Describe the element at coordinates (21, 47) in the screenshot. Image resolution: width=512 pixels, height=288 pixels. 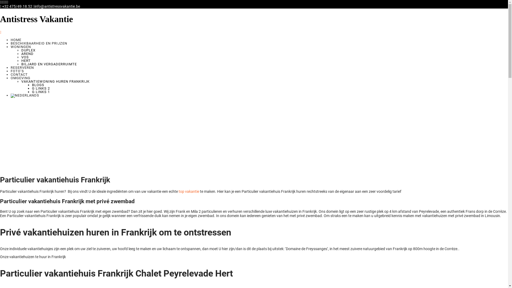
I see `WONINGEN` at that location.